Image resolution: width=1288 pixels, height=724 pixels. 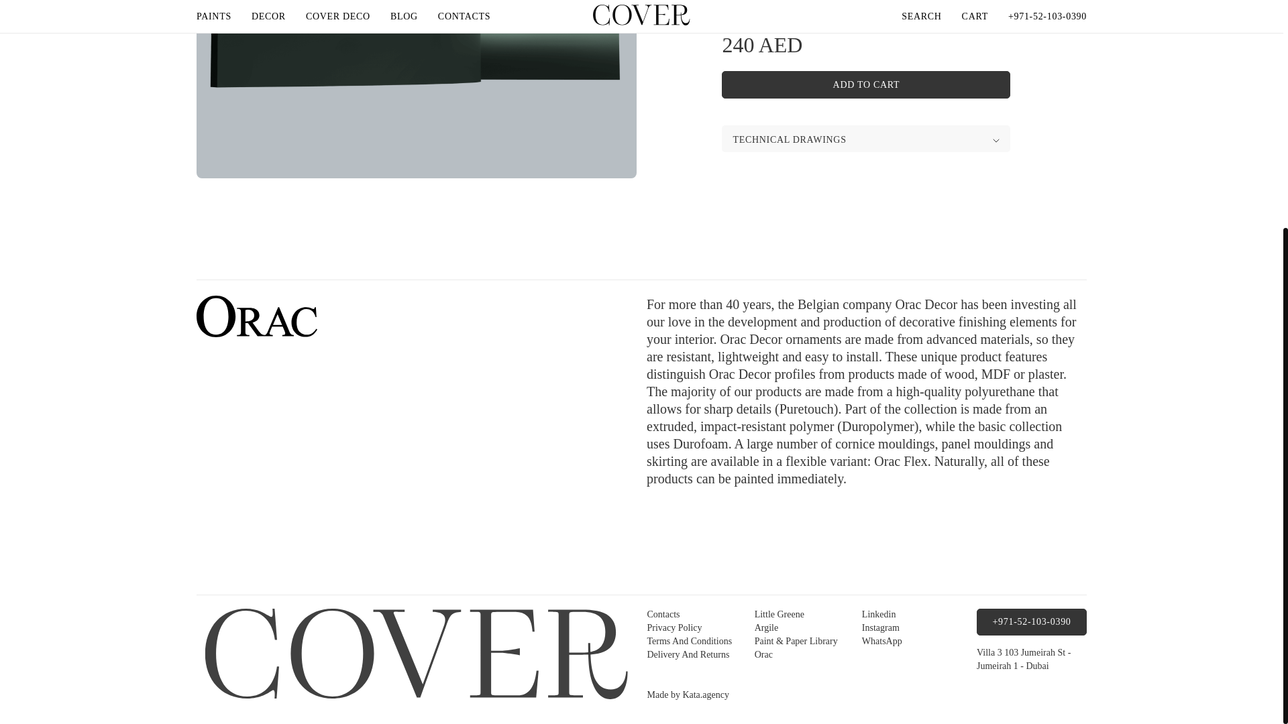 I want to click on Contacts, so click(x=663, y=614).